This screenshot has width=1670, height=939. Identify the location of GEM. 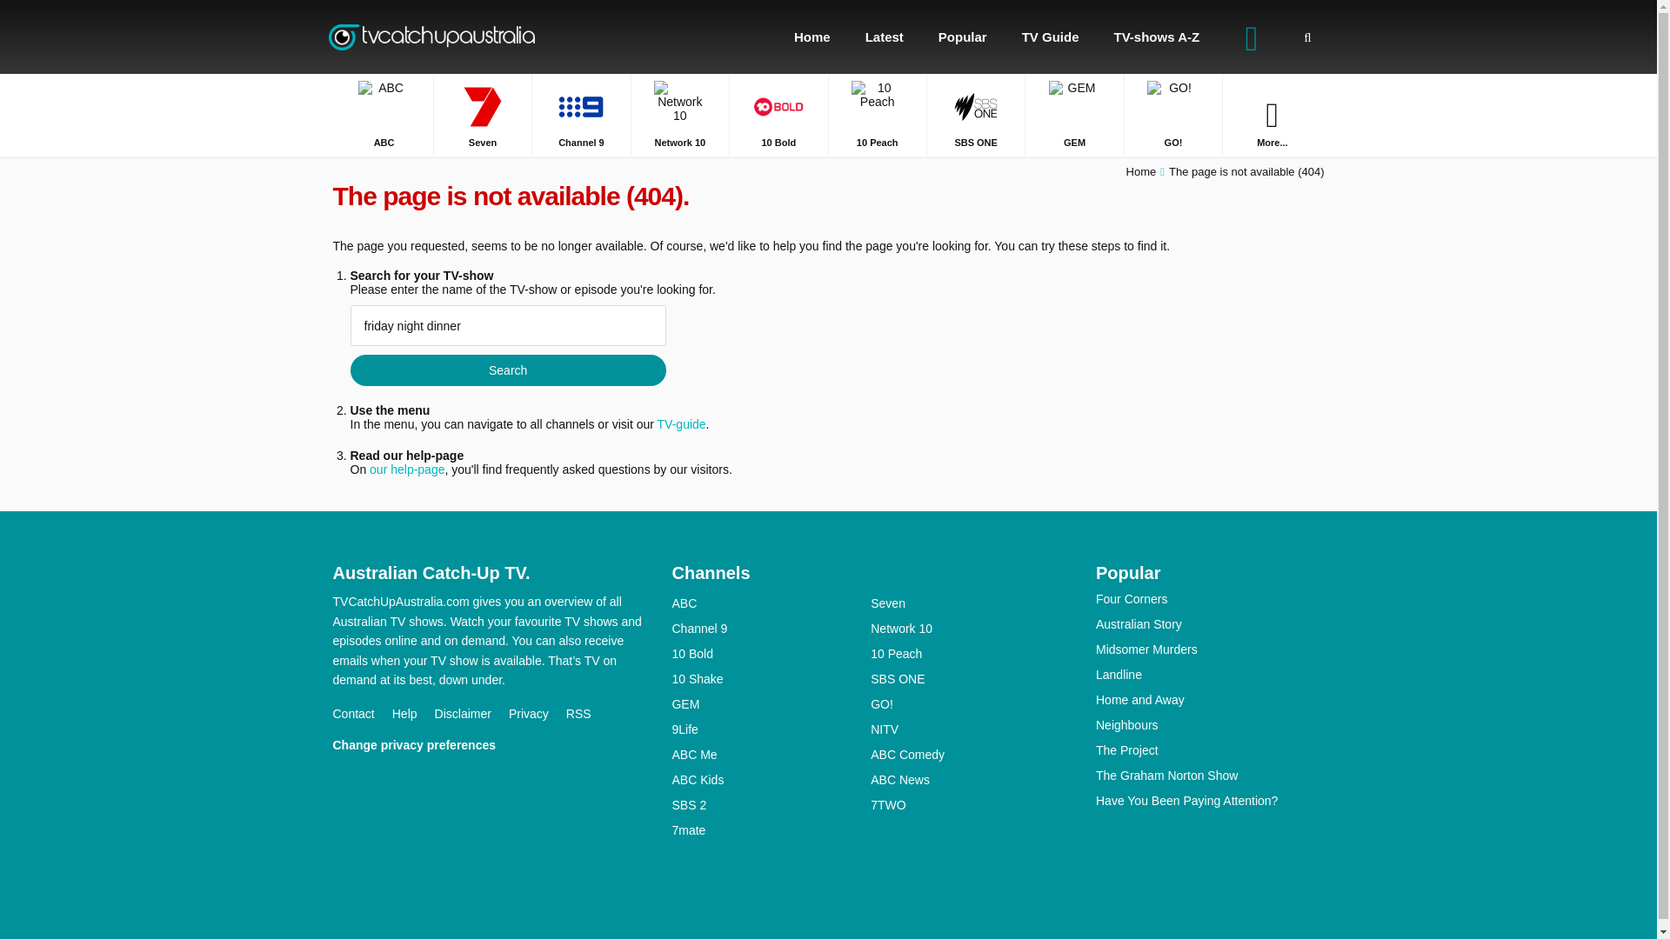
(1073, 115).